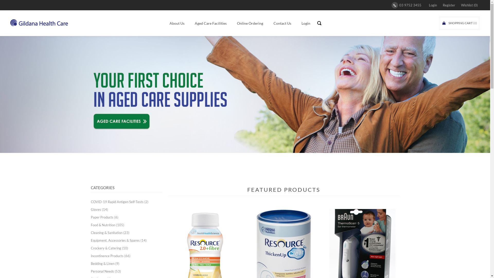 The height and width of the screenshot is (278, 494). What do you see at coordinates (39, 23) in the screenshot?
I see `Gildana Retail` at bounding box center [39, 23].